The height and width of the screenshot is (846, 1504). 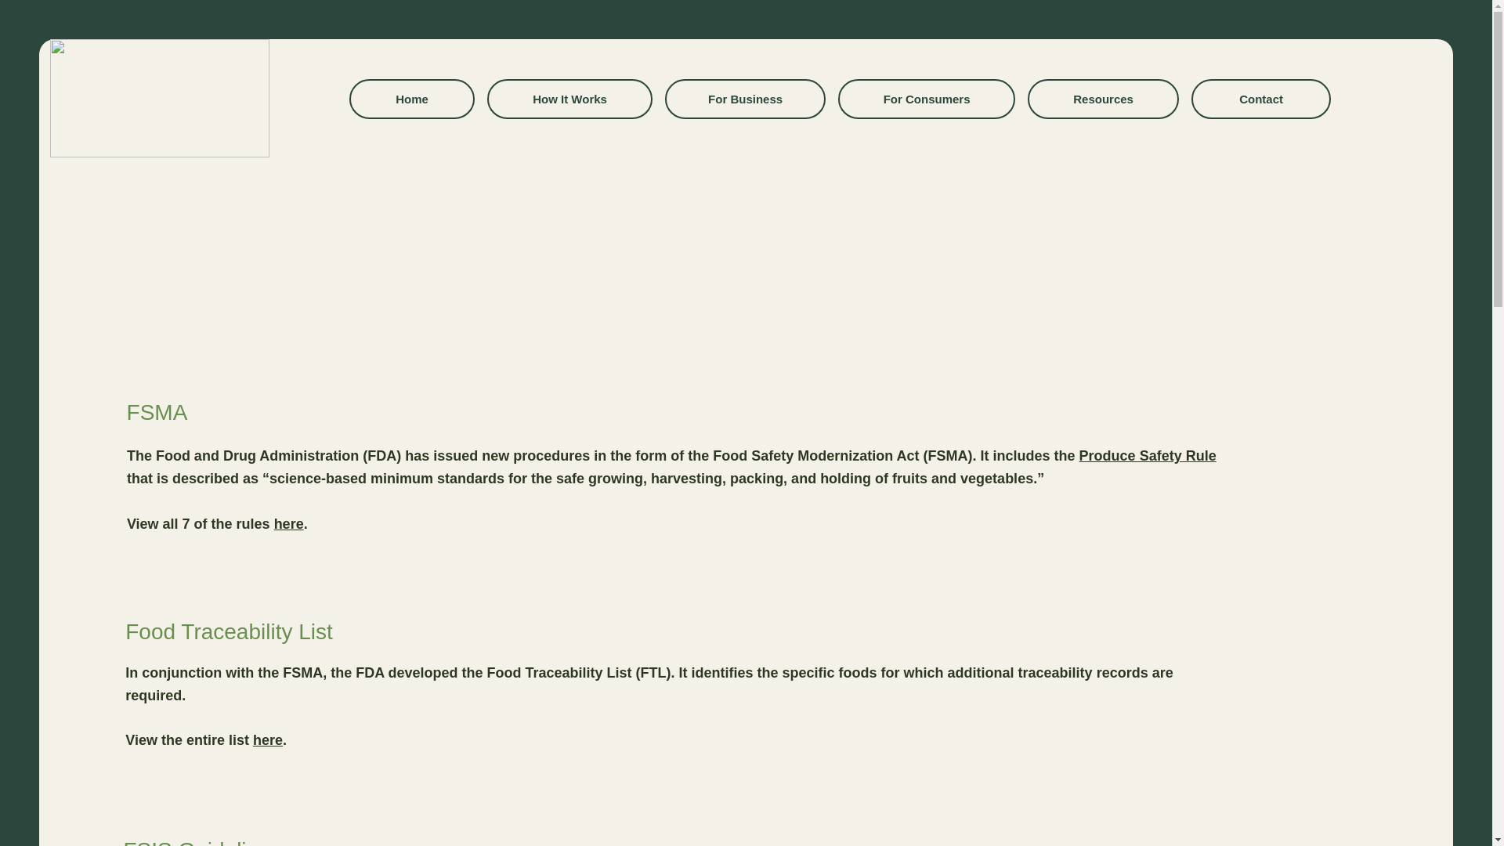 I want to click on Contact, so click(x=1261, y=99).